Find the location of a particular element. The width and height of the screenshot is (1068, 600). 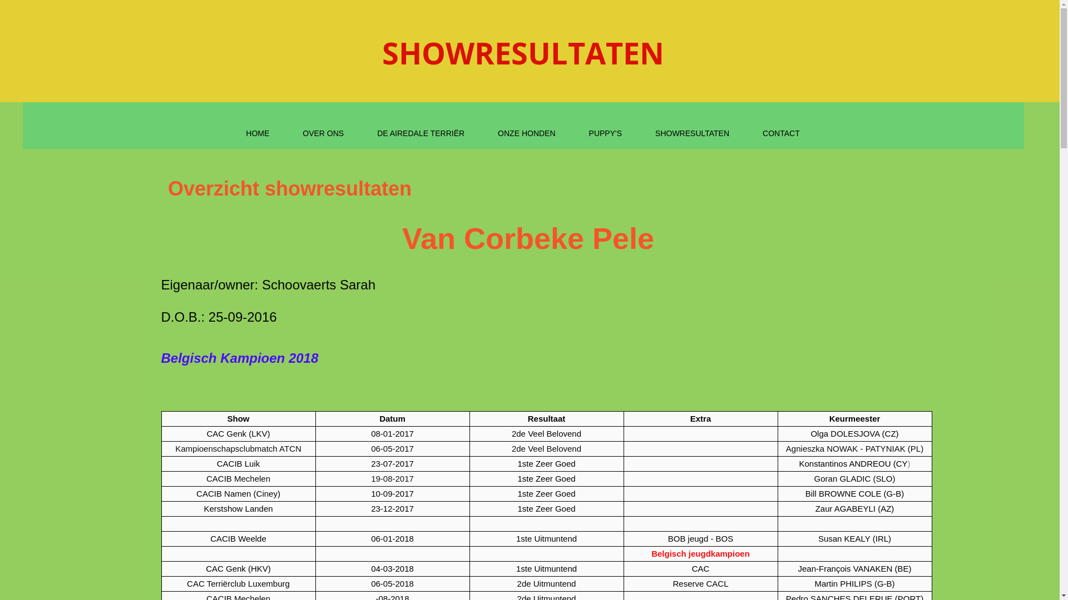

Overzicht showresultaten is located at coordinates (290, 193).